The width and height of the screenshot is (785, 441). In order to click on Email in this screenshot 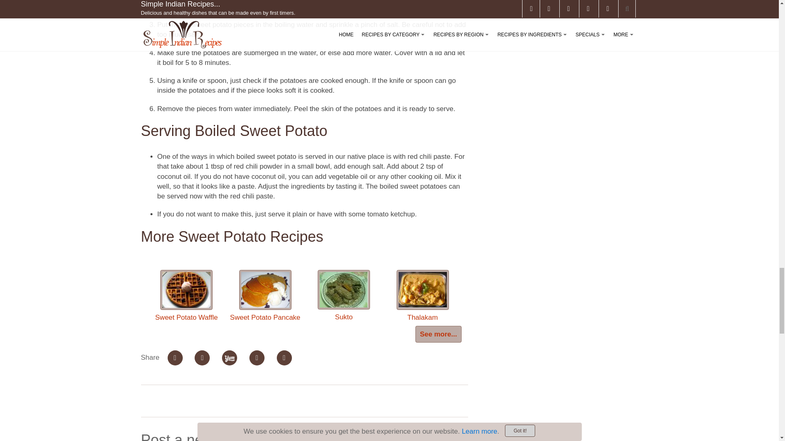, I will do `click(257, 358)`.